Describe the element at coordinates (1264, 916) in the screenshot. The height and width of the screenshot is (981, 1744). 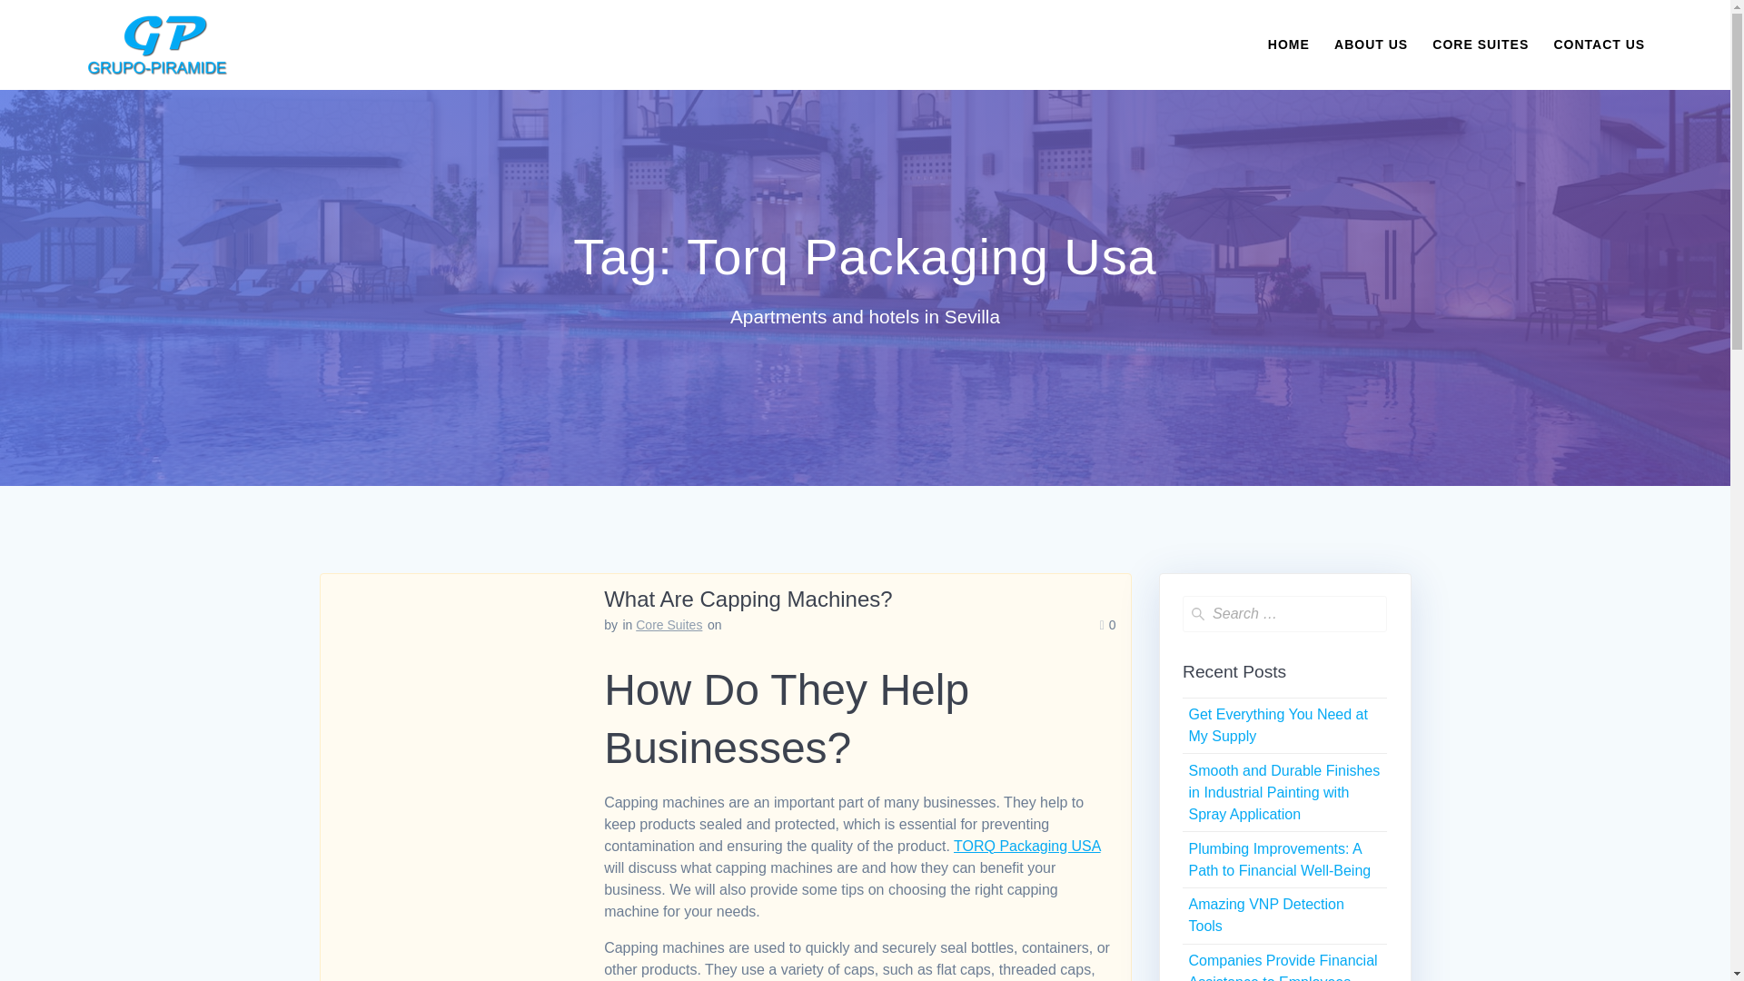
I see `Amazing VNP Detection Tools` at that location.